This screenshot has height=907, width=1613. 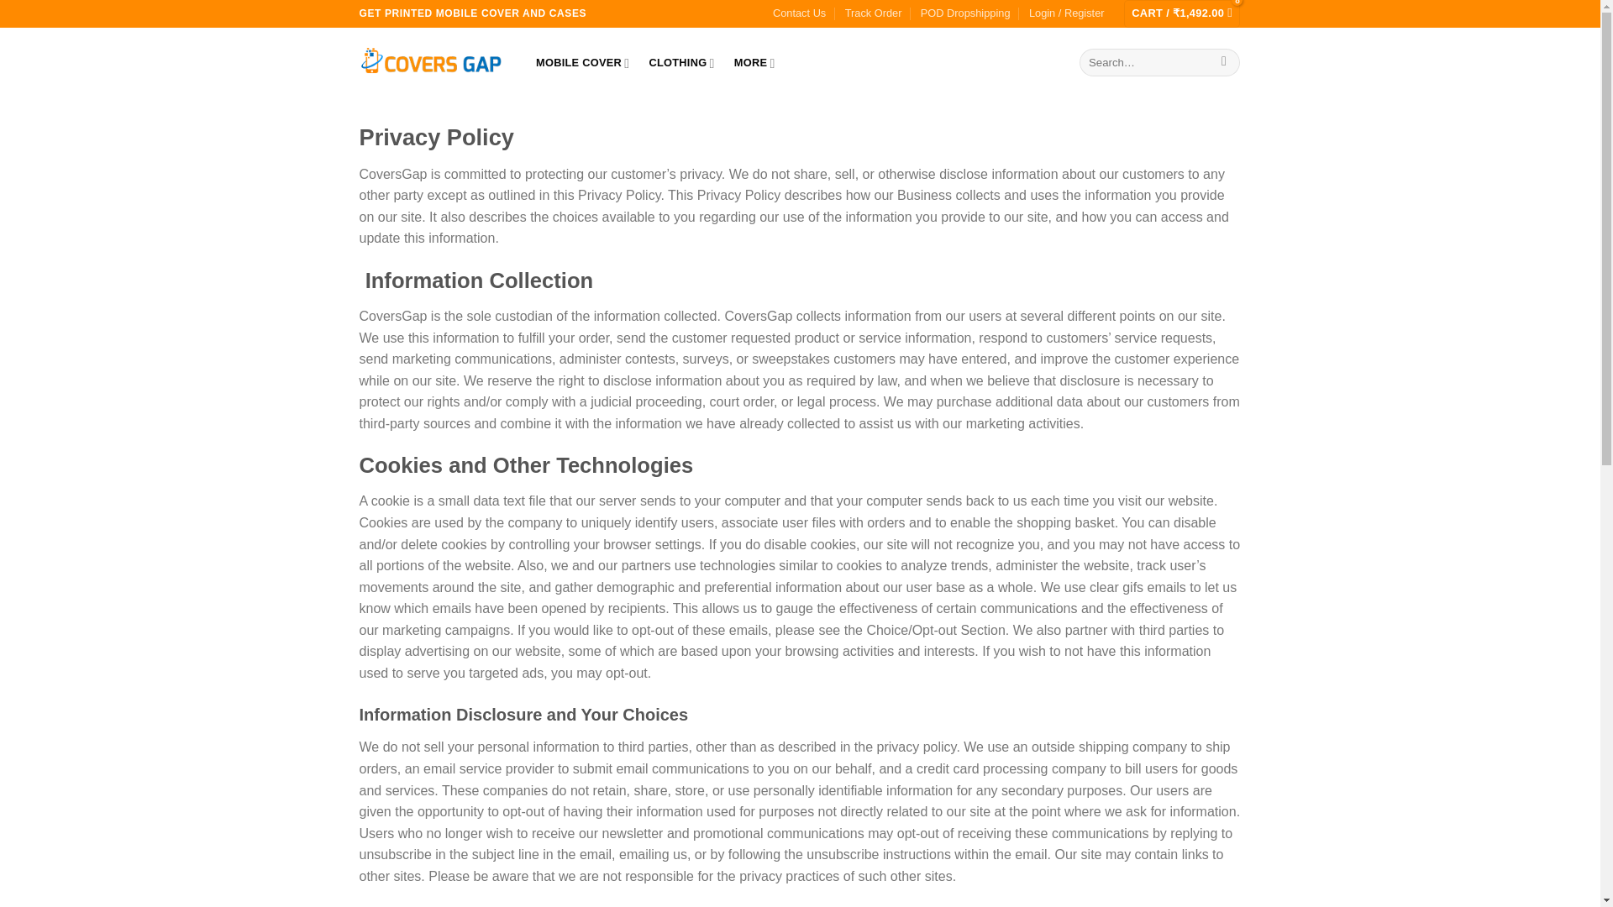 What do you see at coordinates (581, 63) in the screenshot?
I see `MOBILE COVER` at bounding box center [581, 63].